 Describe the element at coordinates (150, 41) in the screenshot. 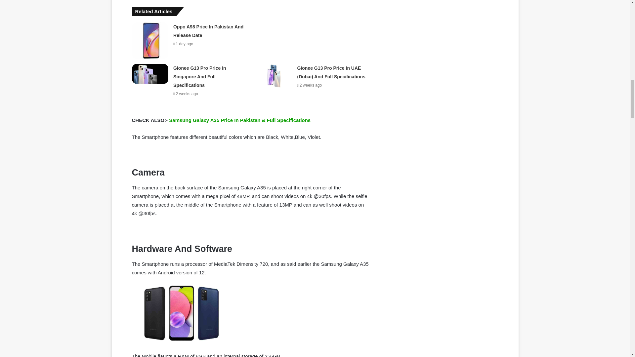

I see `Oppo A98 Price In Pakistan And Release Date` at that location.